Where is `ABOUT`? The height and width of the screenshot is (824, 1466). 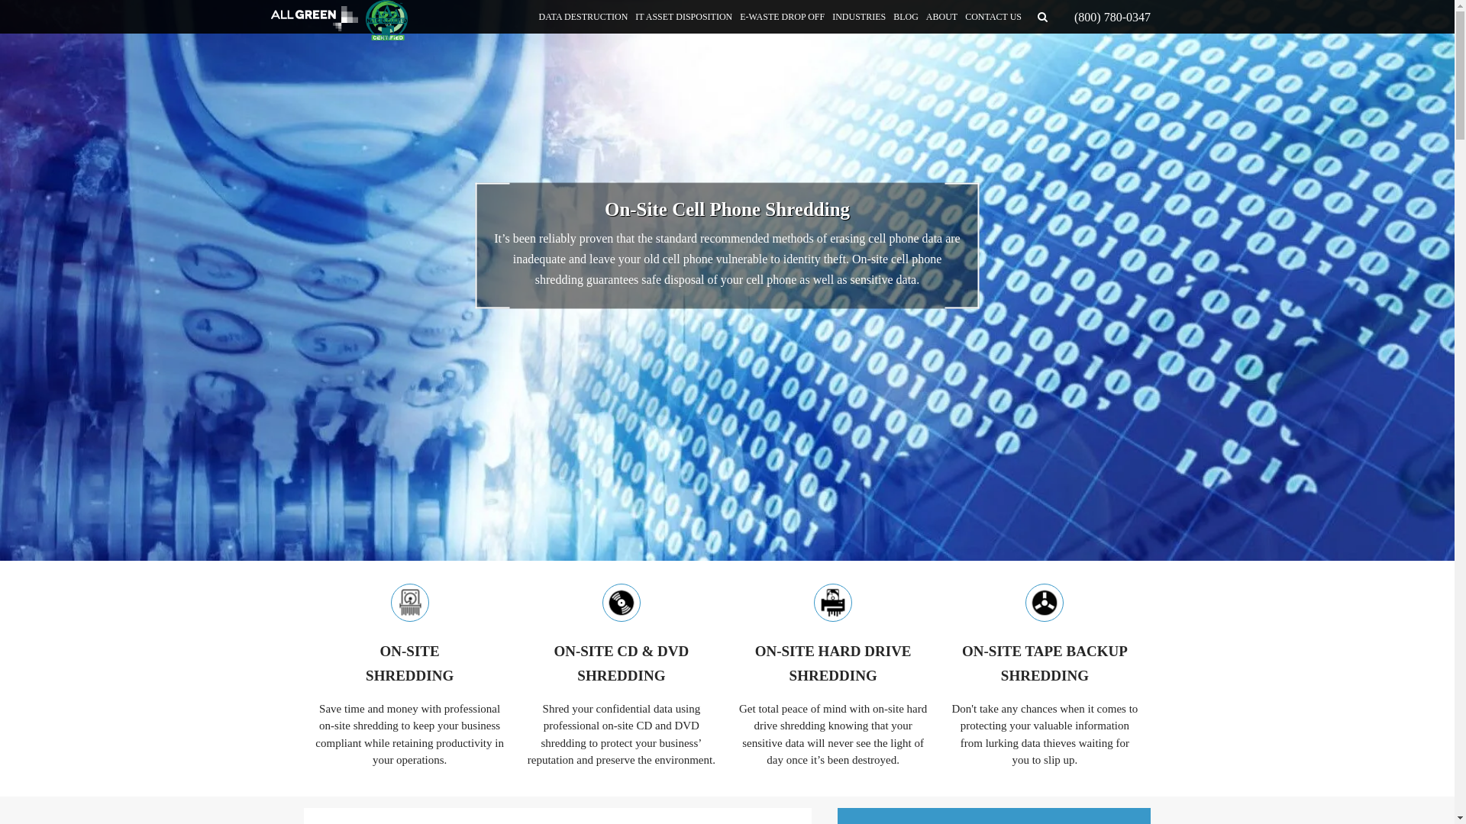 ABOUT is located at coordinates (941, 17).